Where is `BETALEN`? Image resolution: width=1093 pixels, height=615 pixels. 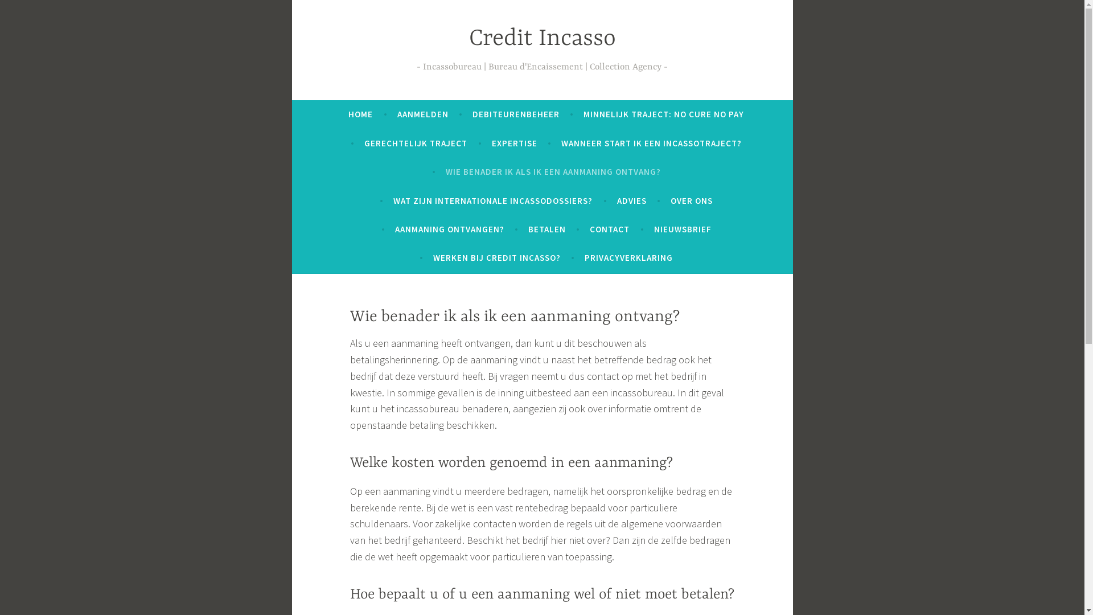
BETALEN is located at coordinates (547, 229).